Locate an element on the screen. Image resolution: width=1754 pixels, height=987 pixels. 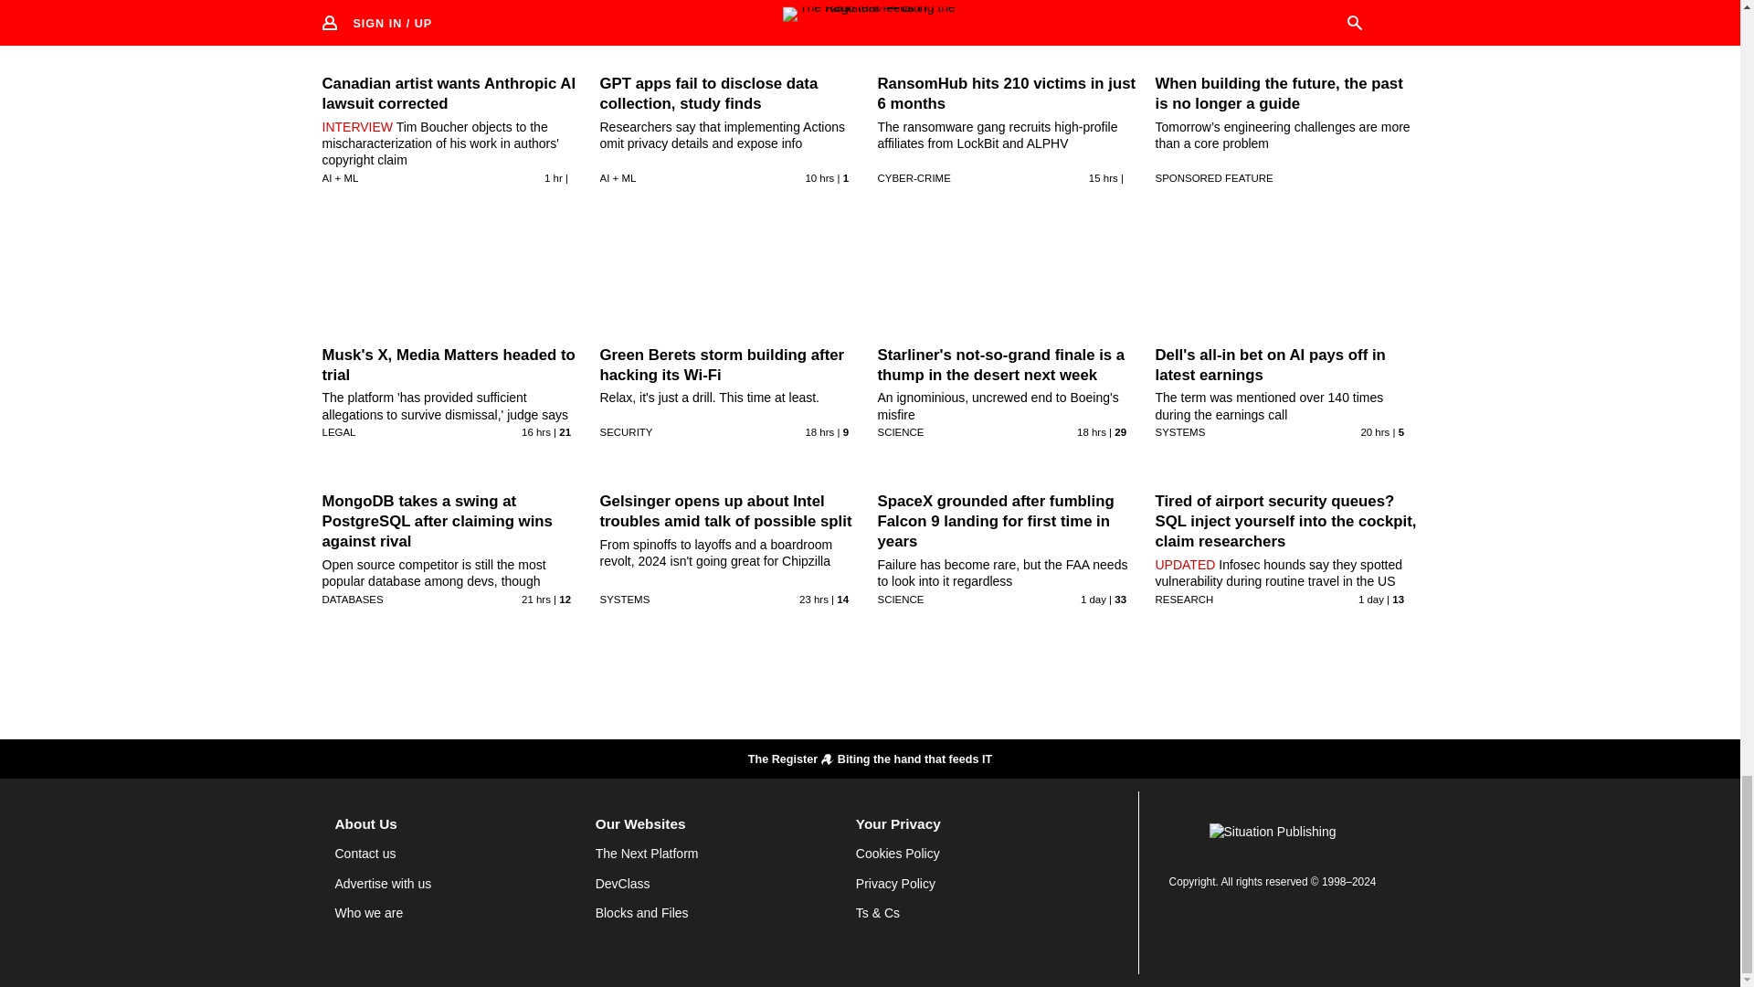
30 Aug 2024 19:0 is located at coordinates (1374, 431).